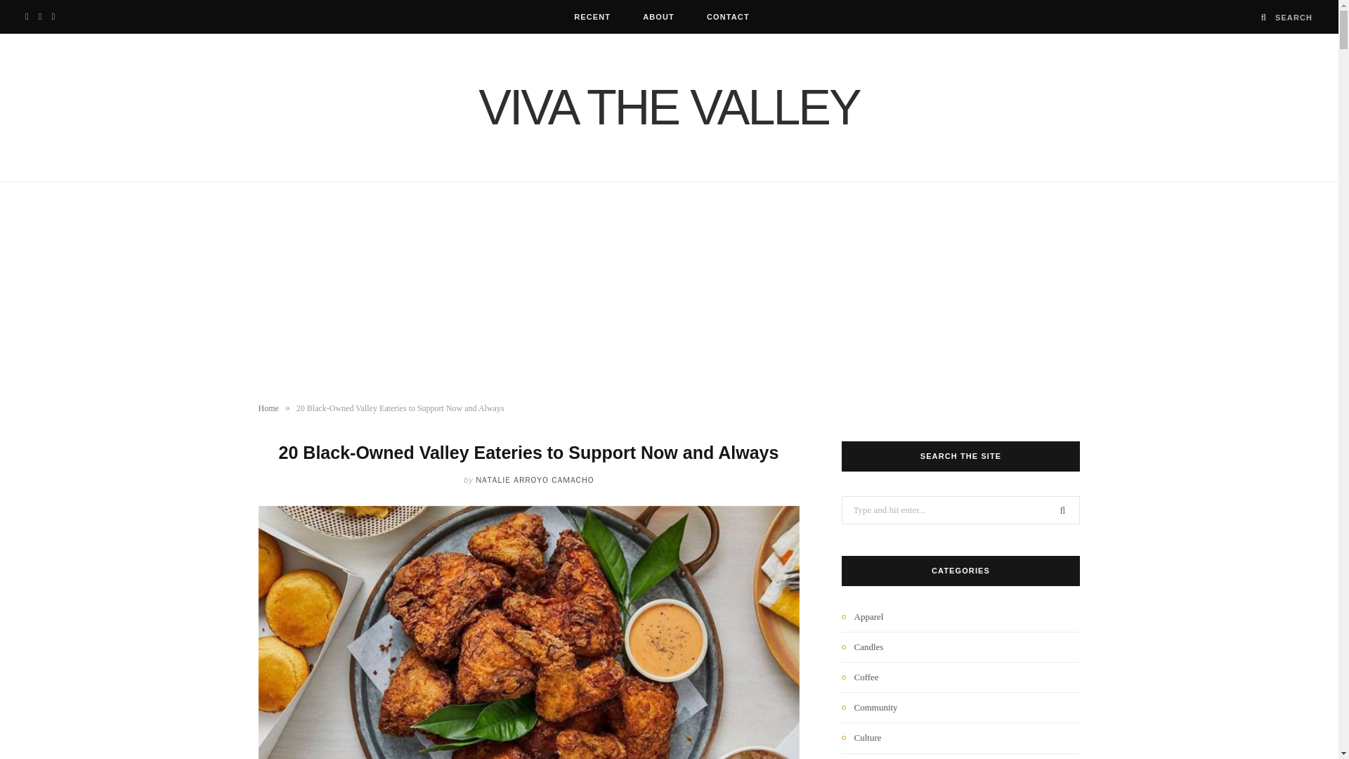 This screenshot has height=759, width=1349. I want to click on Posts by Natalie Arroyo Camacho, so click(534, 480).